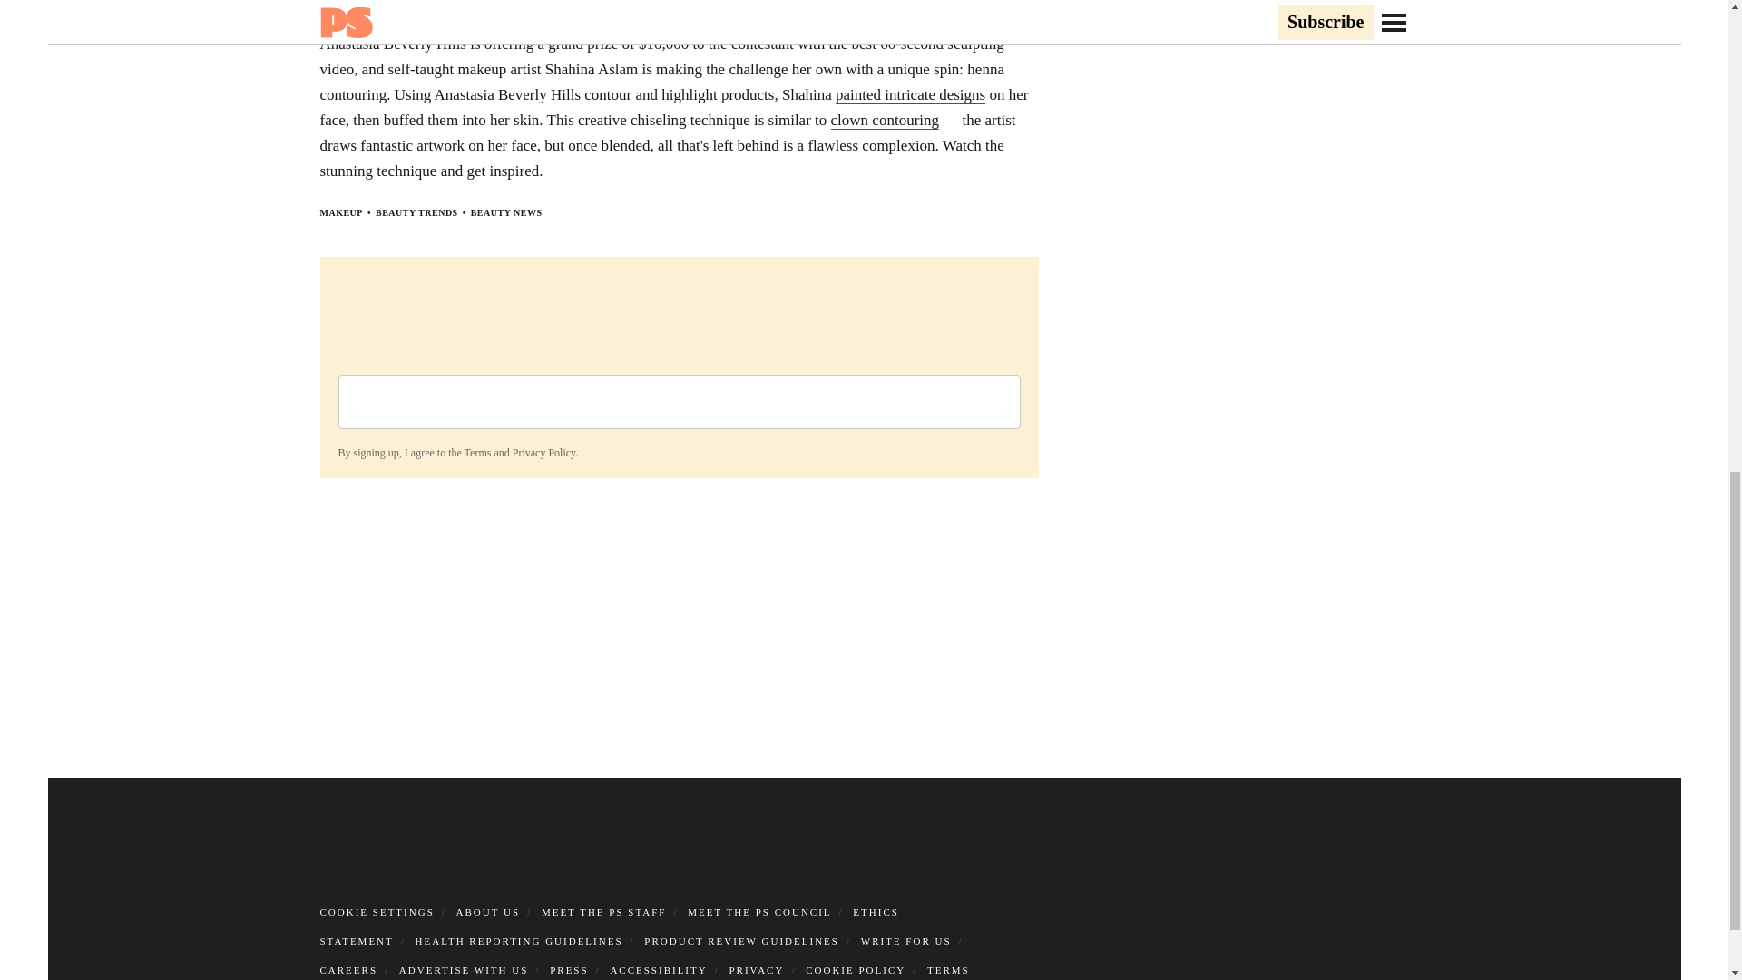 The image size is (1742, 980). Describe the element at coordinates (544, 453) in the screenshot. I see `Privacy Policy.` at that location.